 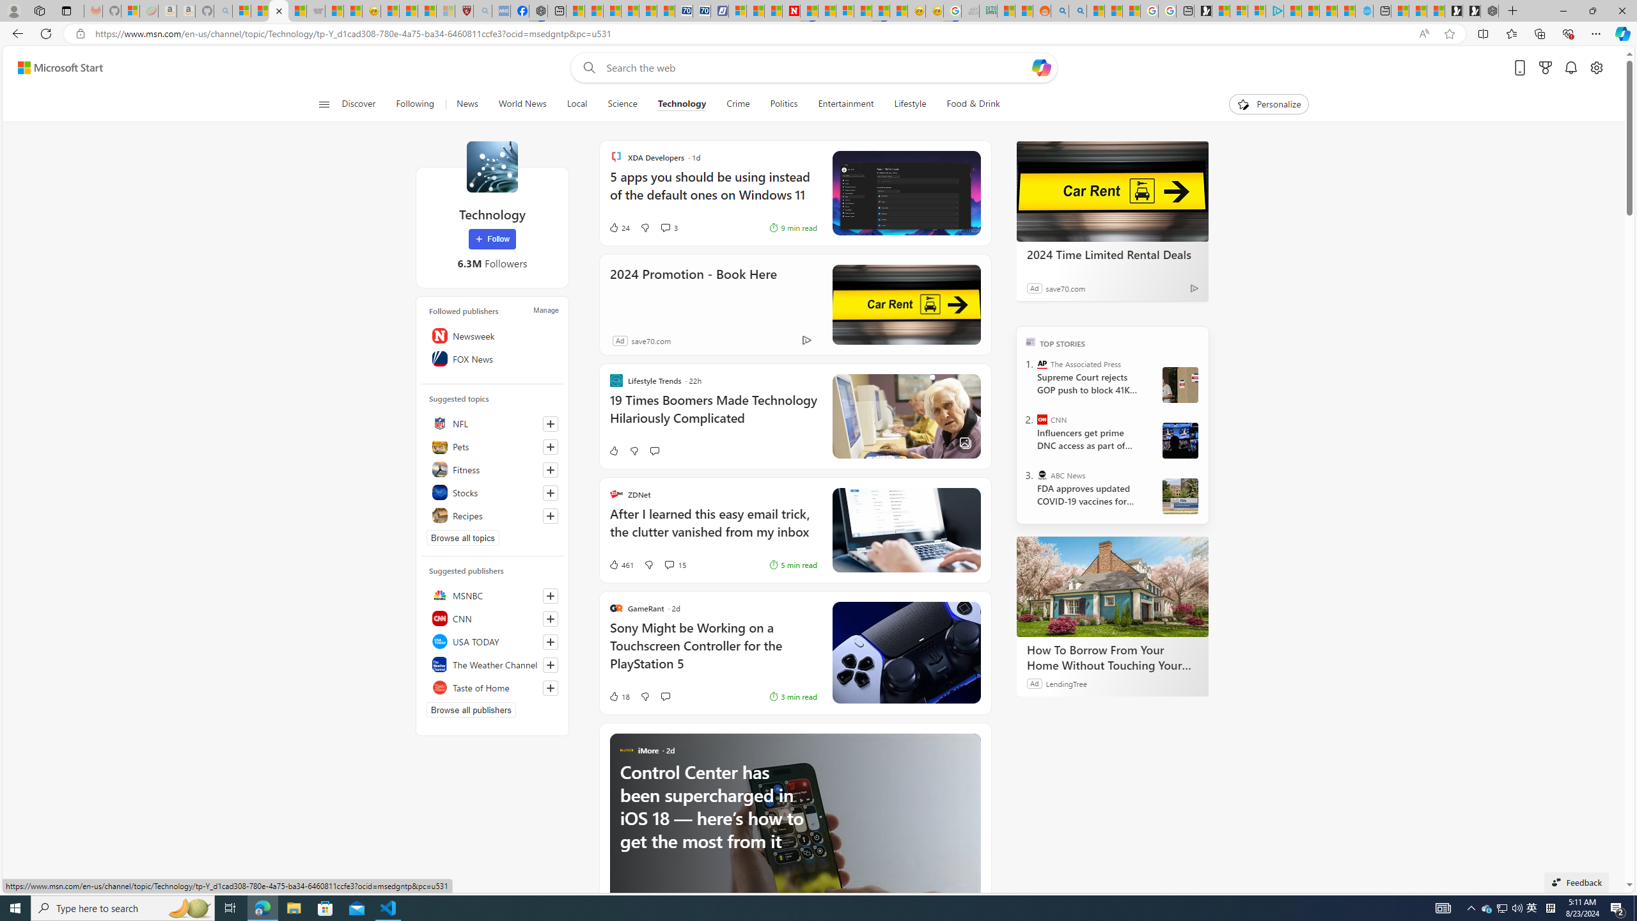 What do you see at coordinates (668, 565) in the screenshot?
I see `View comments 15 Comment` at bounding box center [668, 565].